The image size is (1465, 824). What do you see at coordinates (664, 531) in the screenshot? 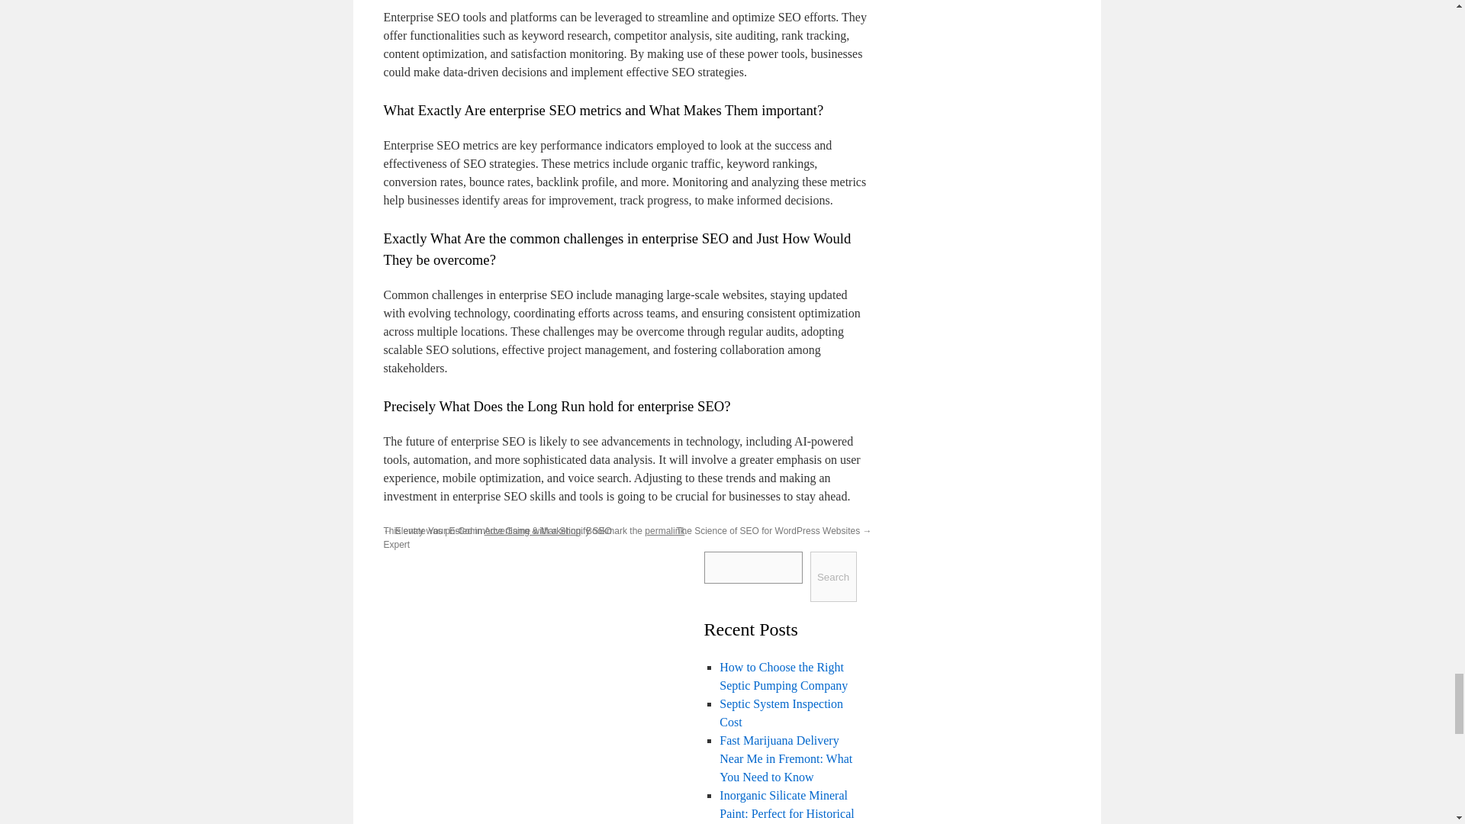
I see `permalink` at bounding box center [664, 531].